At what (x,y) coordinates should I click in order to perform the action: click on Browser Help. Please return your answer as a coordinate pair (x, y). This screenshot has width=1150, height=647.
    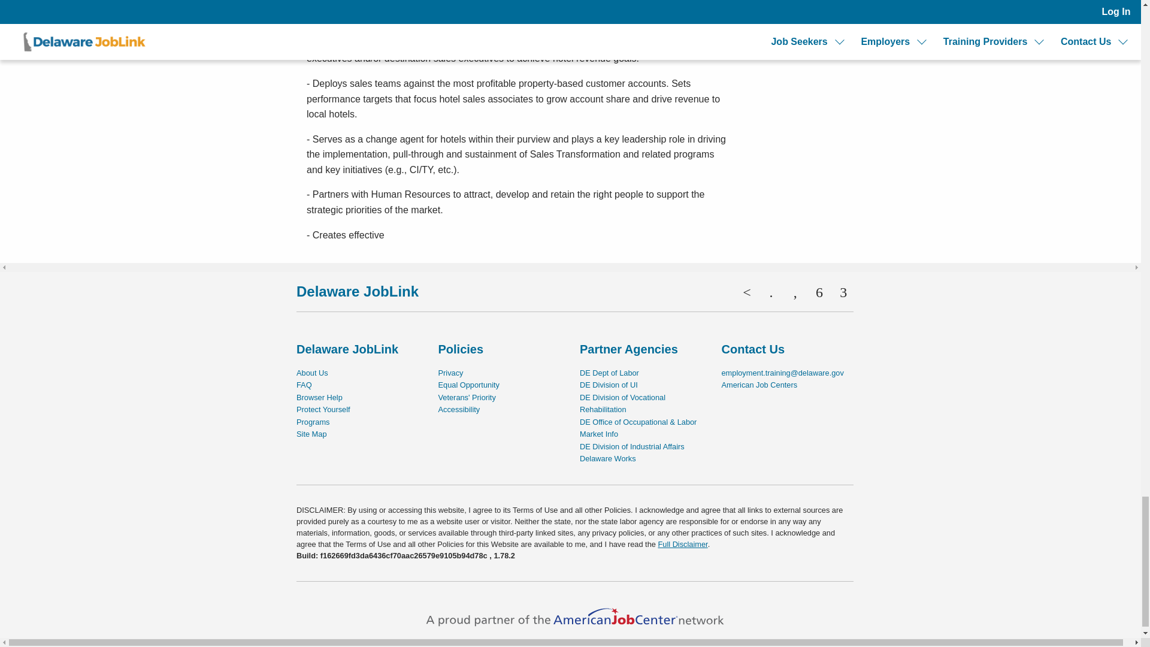
    Looking at the image, I should click on (320, 397).